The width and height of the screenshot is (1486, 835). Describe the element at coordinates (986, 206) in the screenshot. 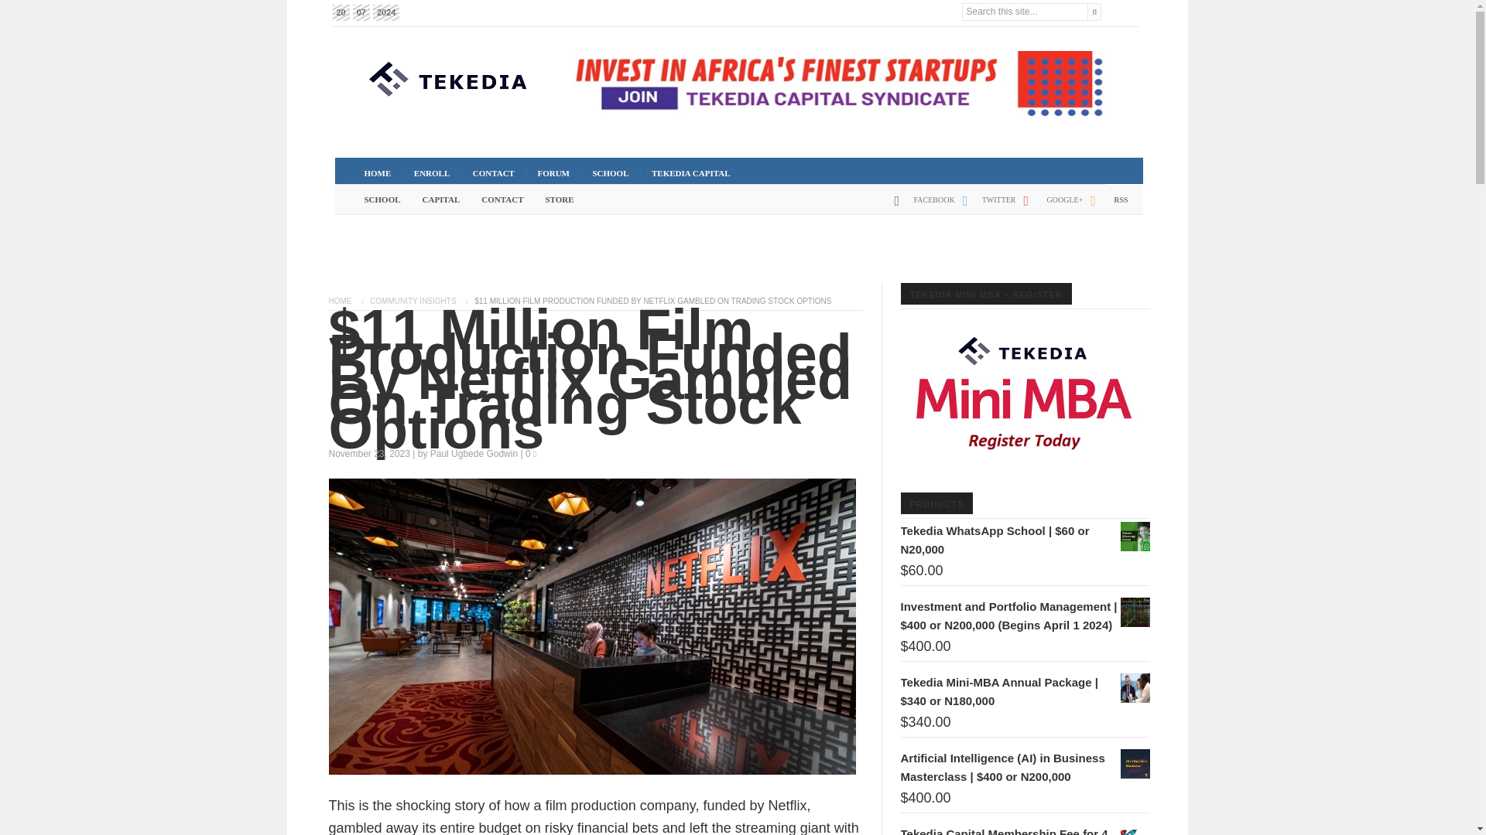

I see `twitter` at that location.